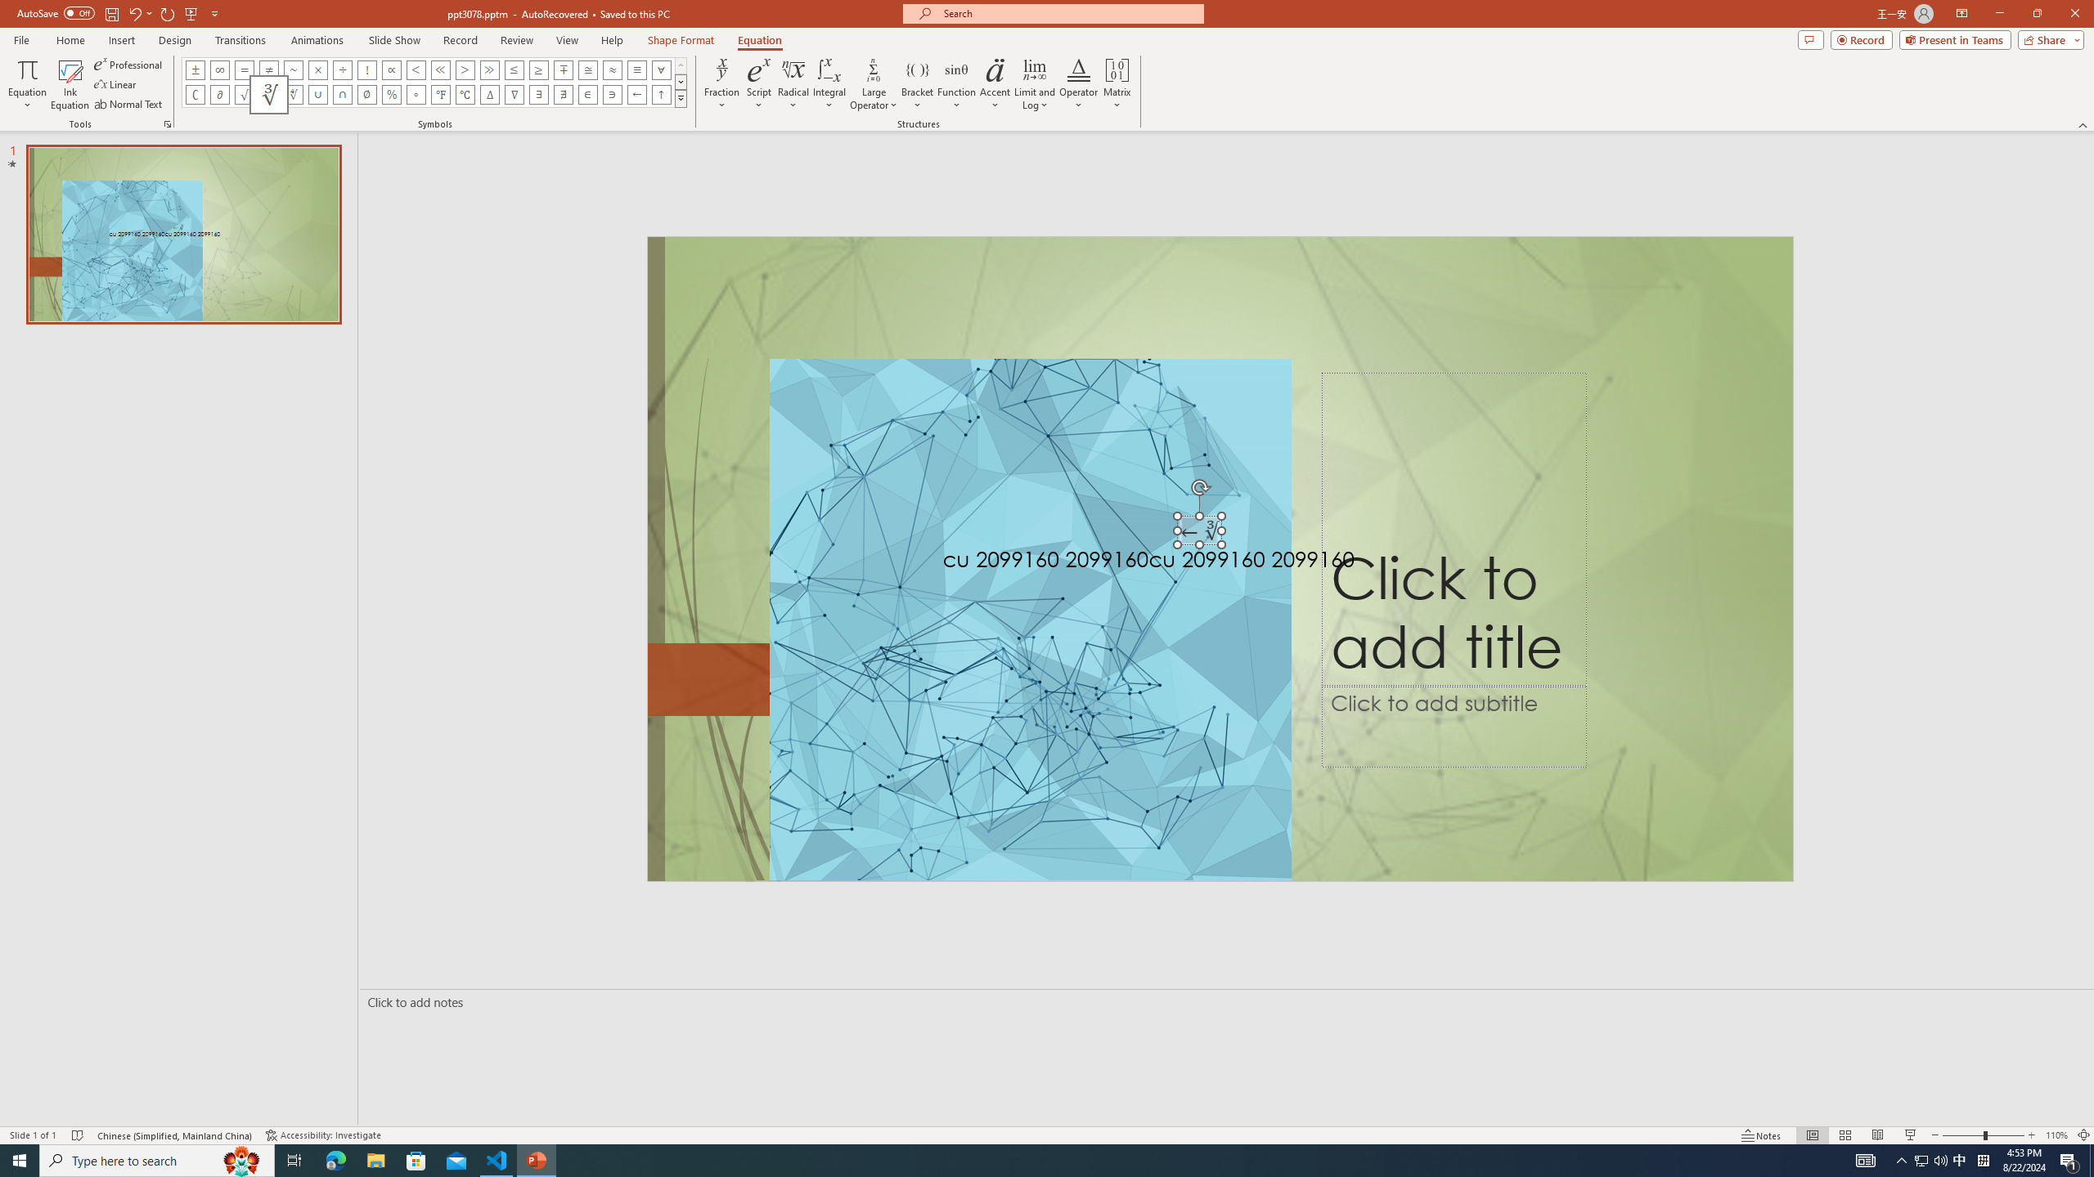  What do you see at coordinates (588, 69) in the screenshot?
I see `Equation Symbol Approximately Equal To` at bounding box center [588, 69].